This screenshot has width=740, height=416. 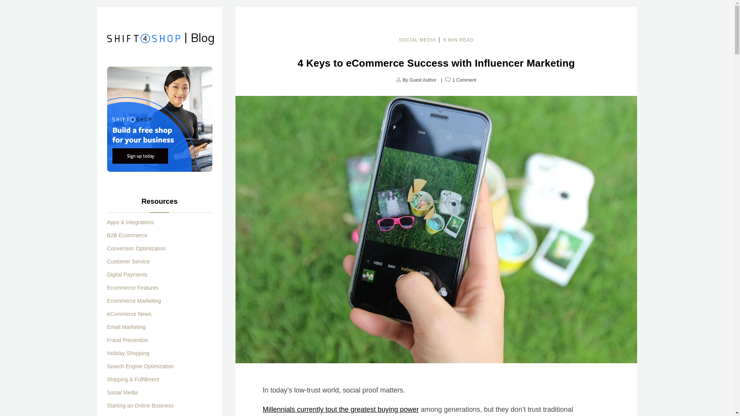 I want to click on Customer Service, so click(x=129, y=262).